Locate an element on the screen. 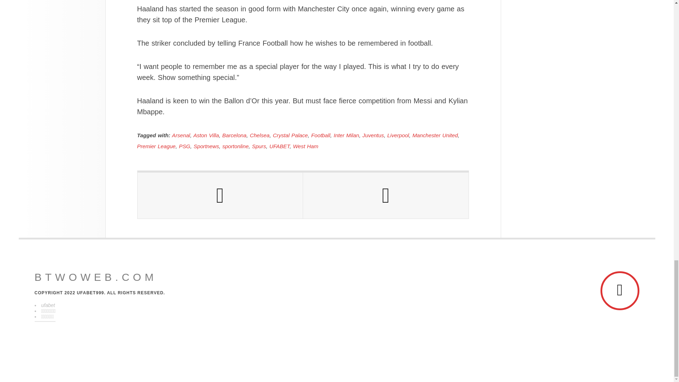  Inter Milan is located at coordinates (346, 135).